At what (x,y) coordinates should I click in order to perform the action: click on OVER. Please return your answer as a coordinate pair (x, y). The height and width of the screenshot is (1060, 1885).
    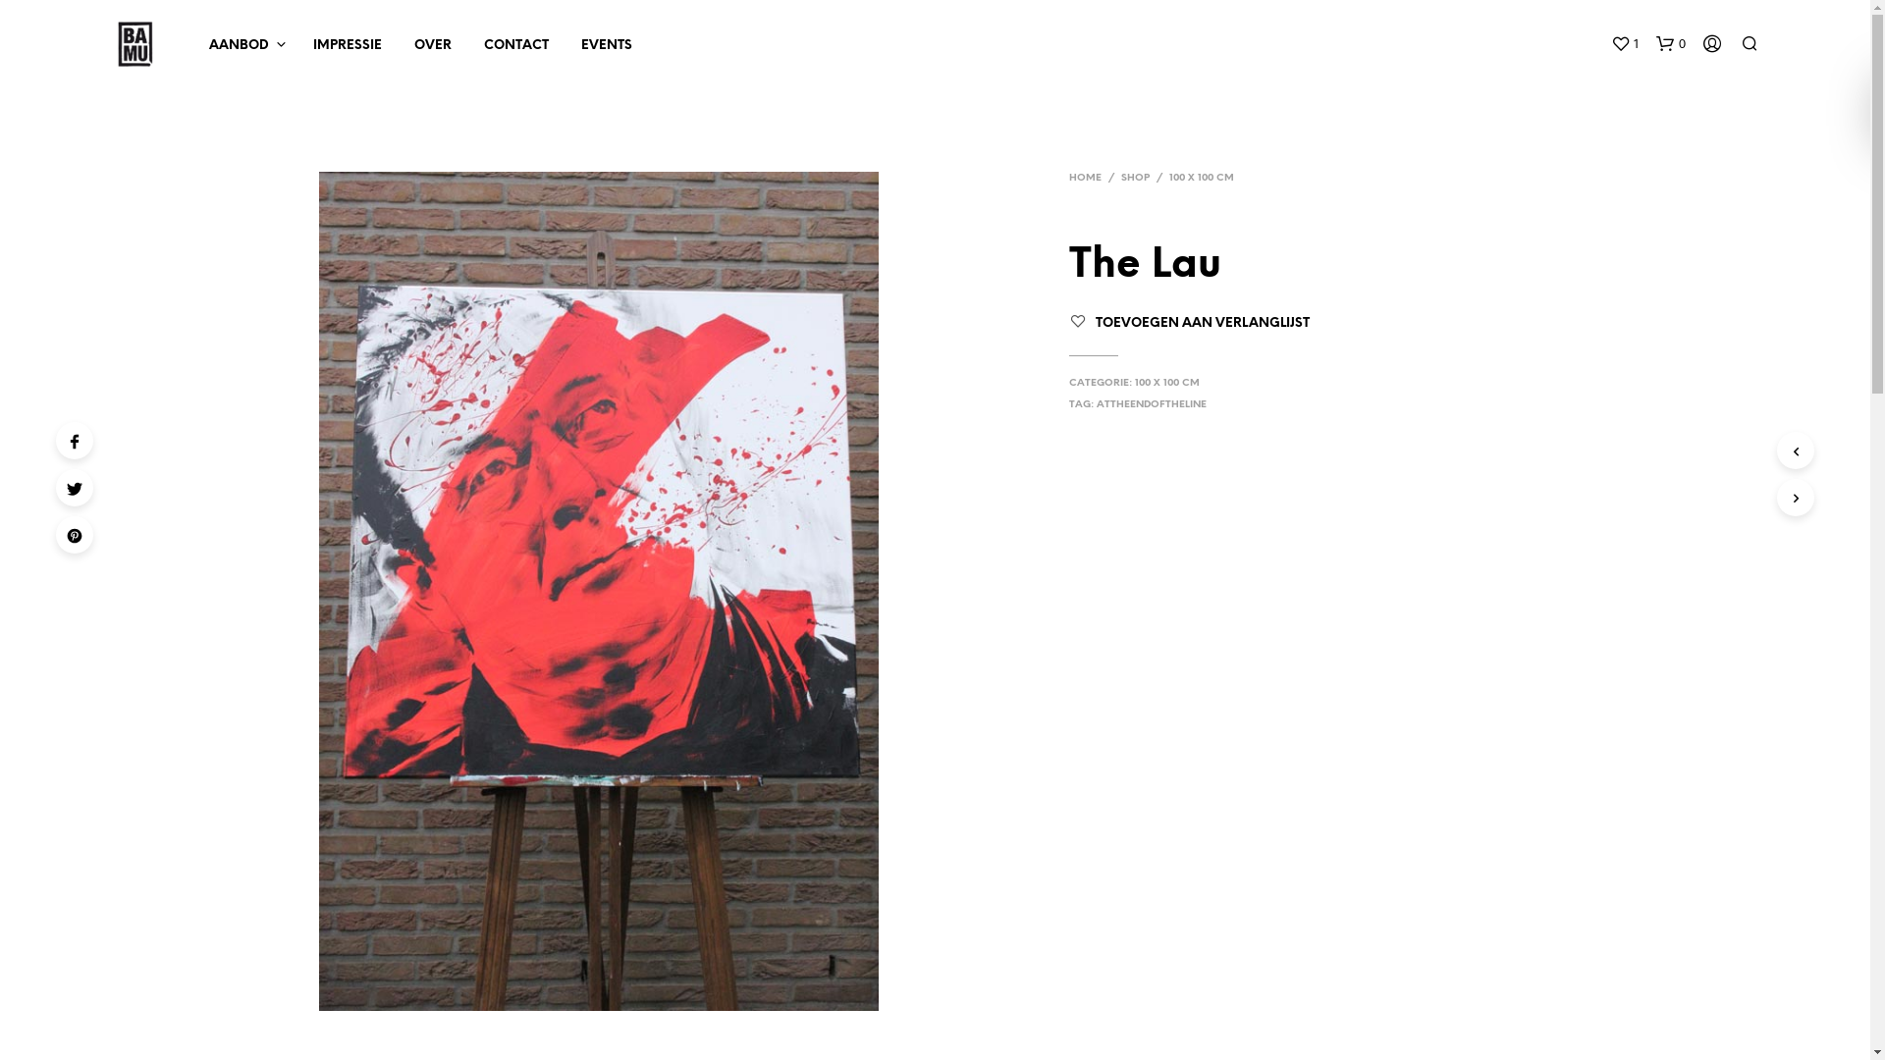
    Looking at the image, I should click on (432, 46).